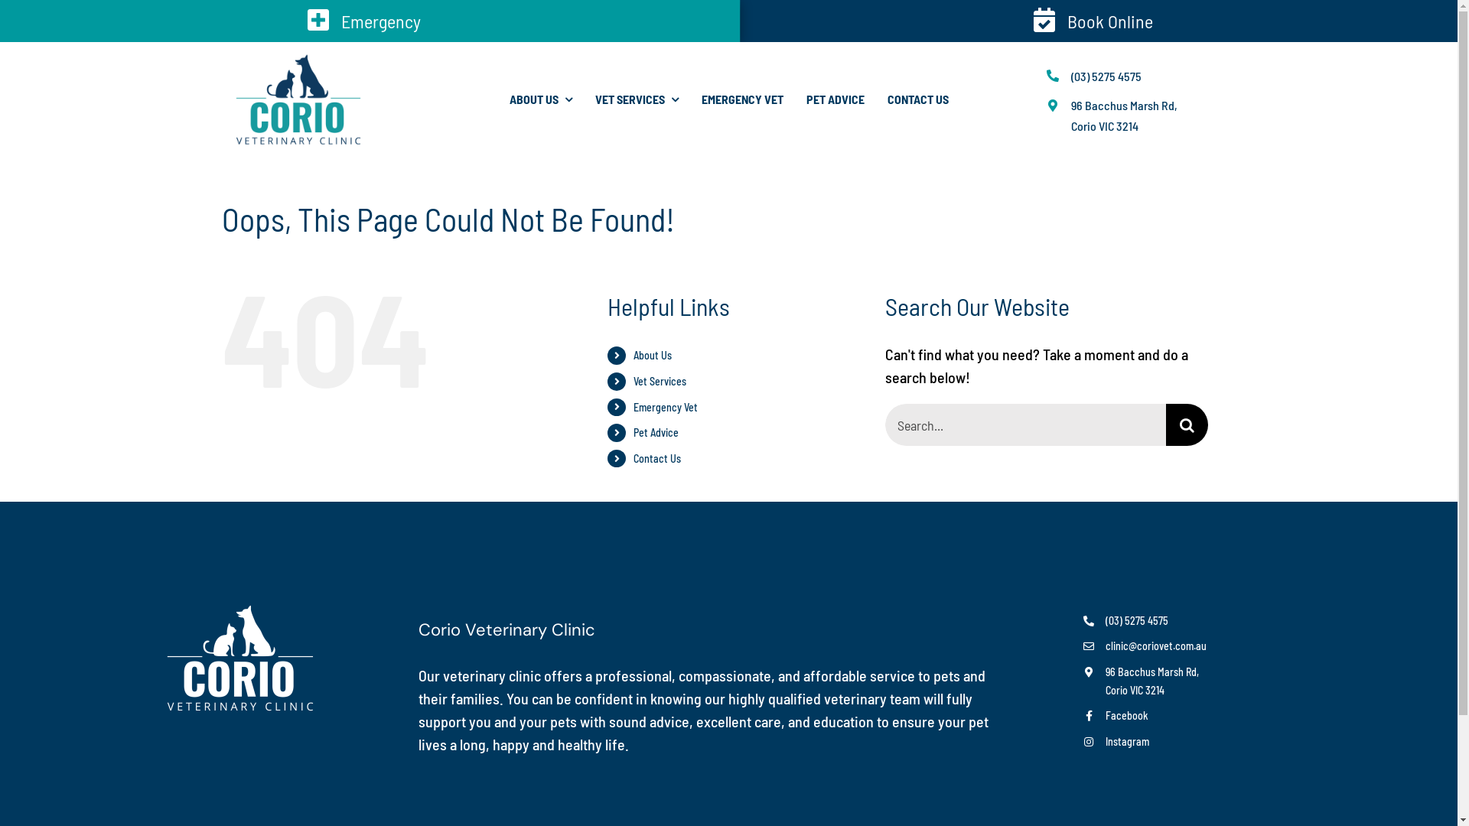 This screenshot has height=826, width=1469. I want to click on Vet Services, so click(660, 381).